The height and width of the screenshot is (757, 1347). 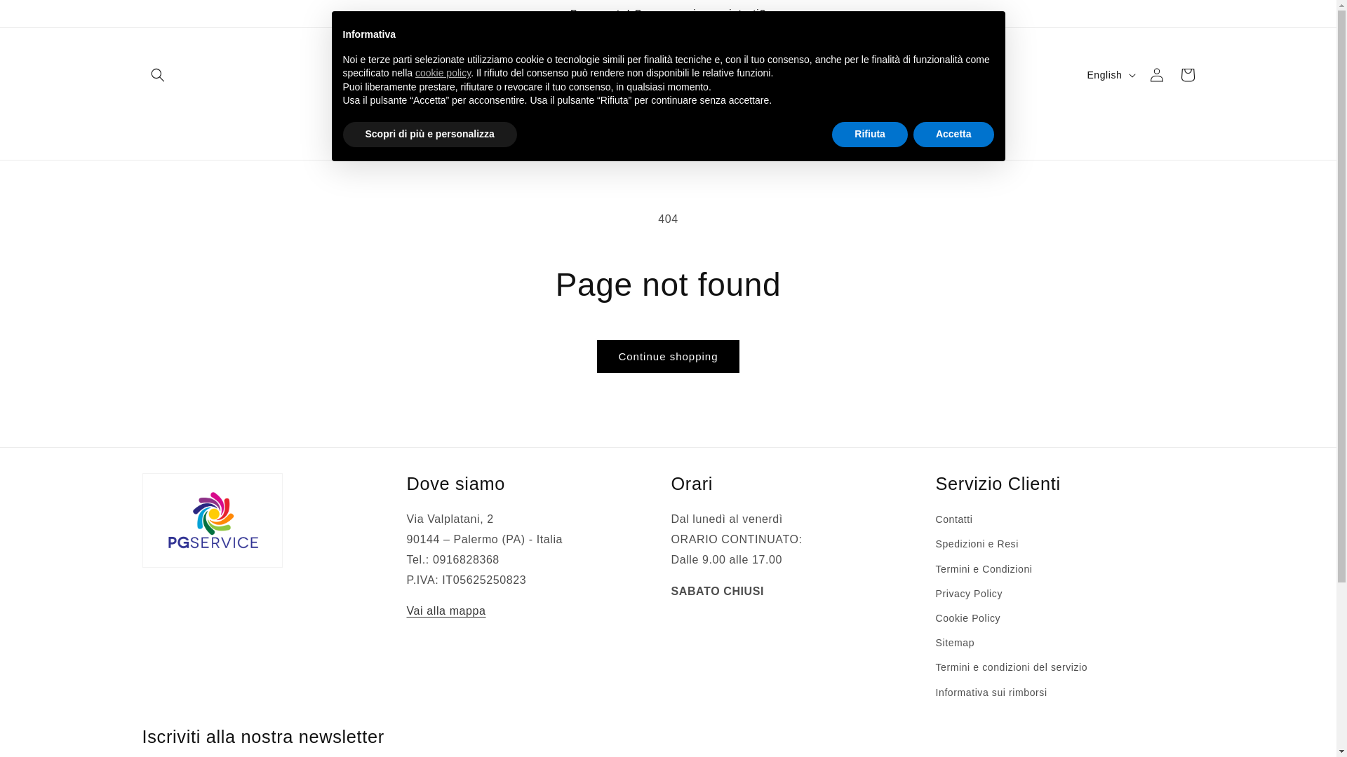 I want to click on Spedizioni e Resi, so click(x=977, y=544).